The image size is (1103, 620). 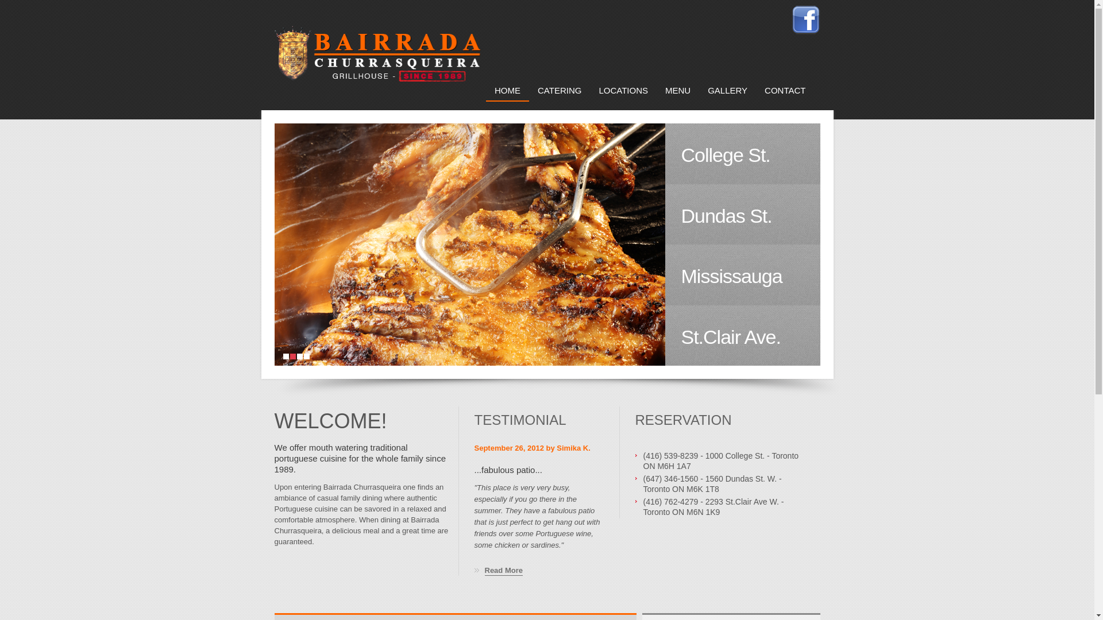 I want to click on Mississauga, so click(x=743, y=275).